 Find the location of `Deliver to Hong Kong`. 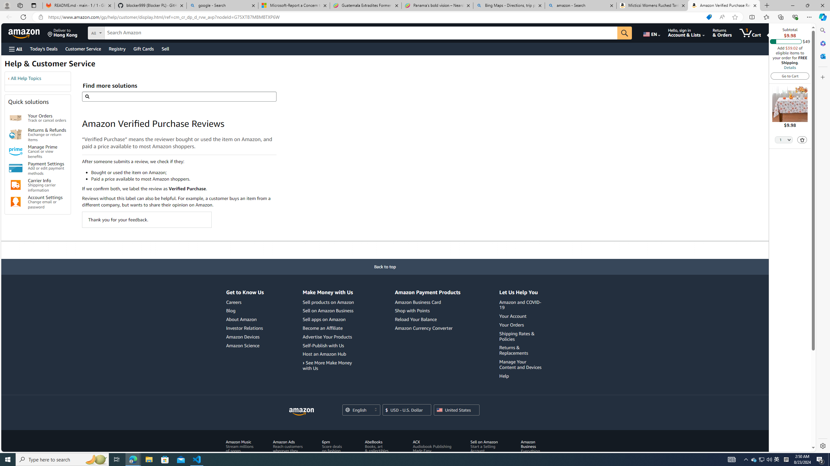

Deliver to Hong Kong is located at coordinates (63, 33).